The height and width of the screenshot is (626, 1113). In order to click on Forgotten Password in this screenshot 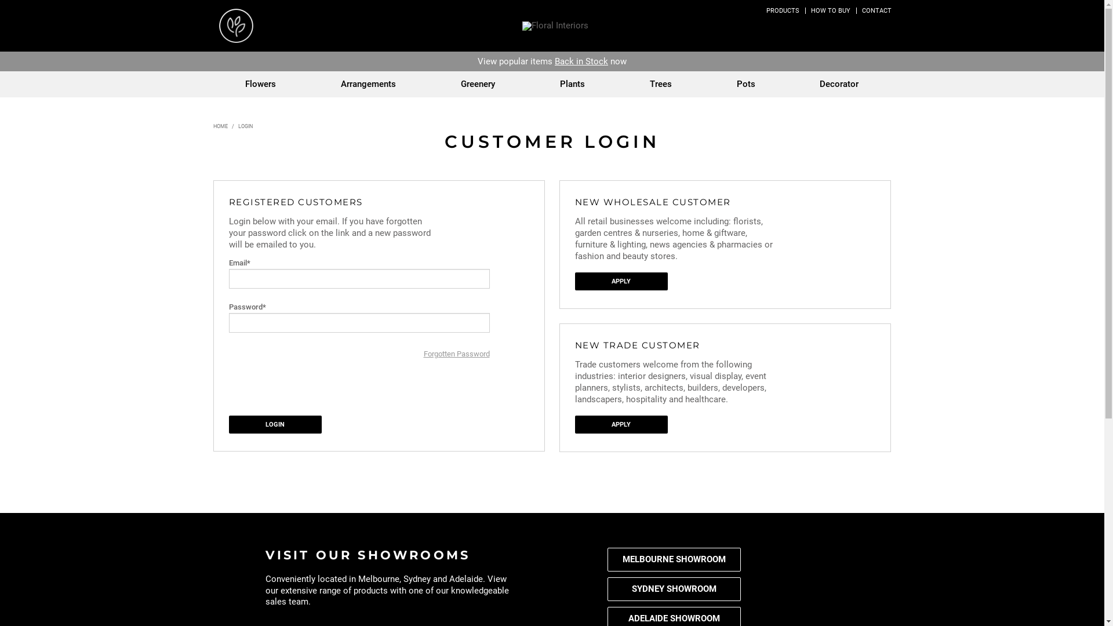, I will do `click(456, 354)`.